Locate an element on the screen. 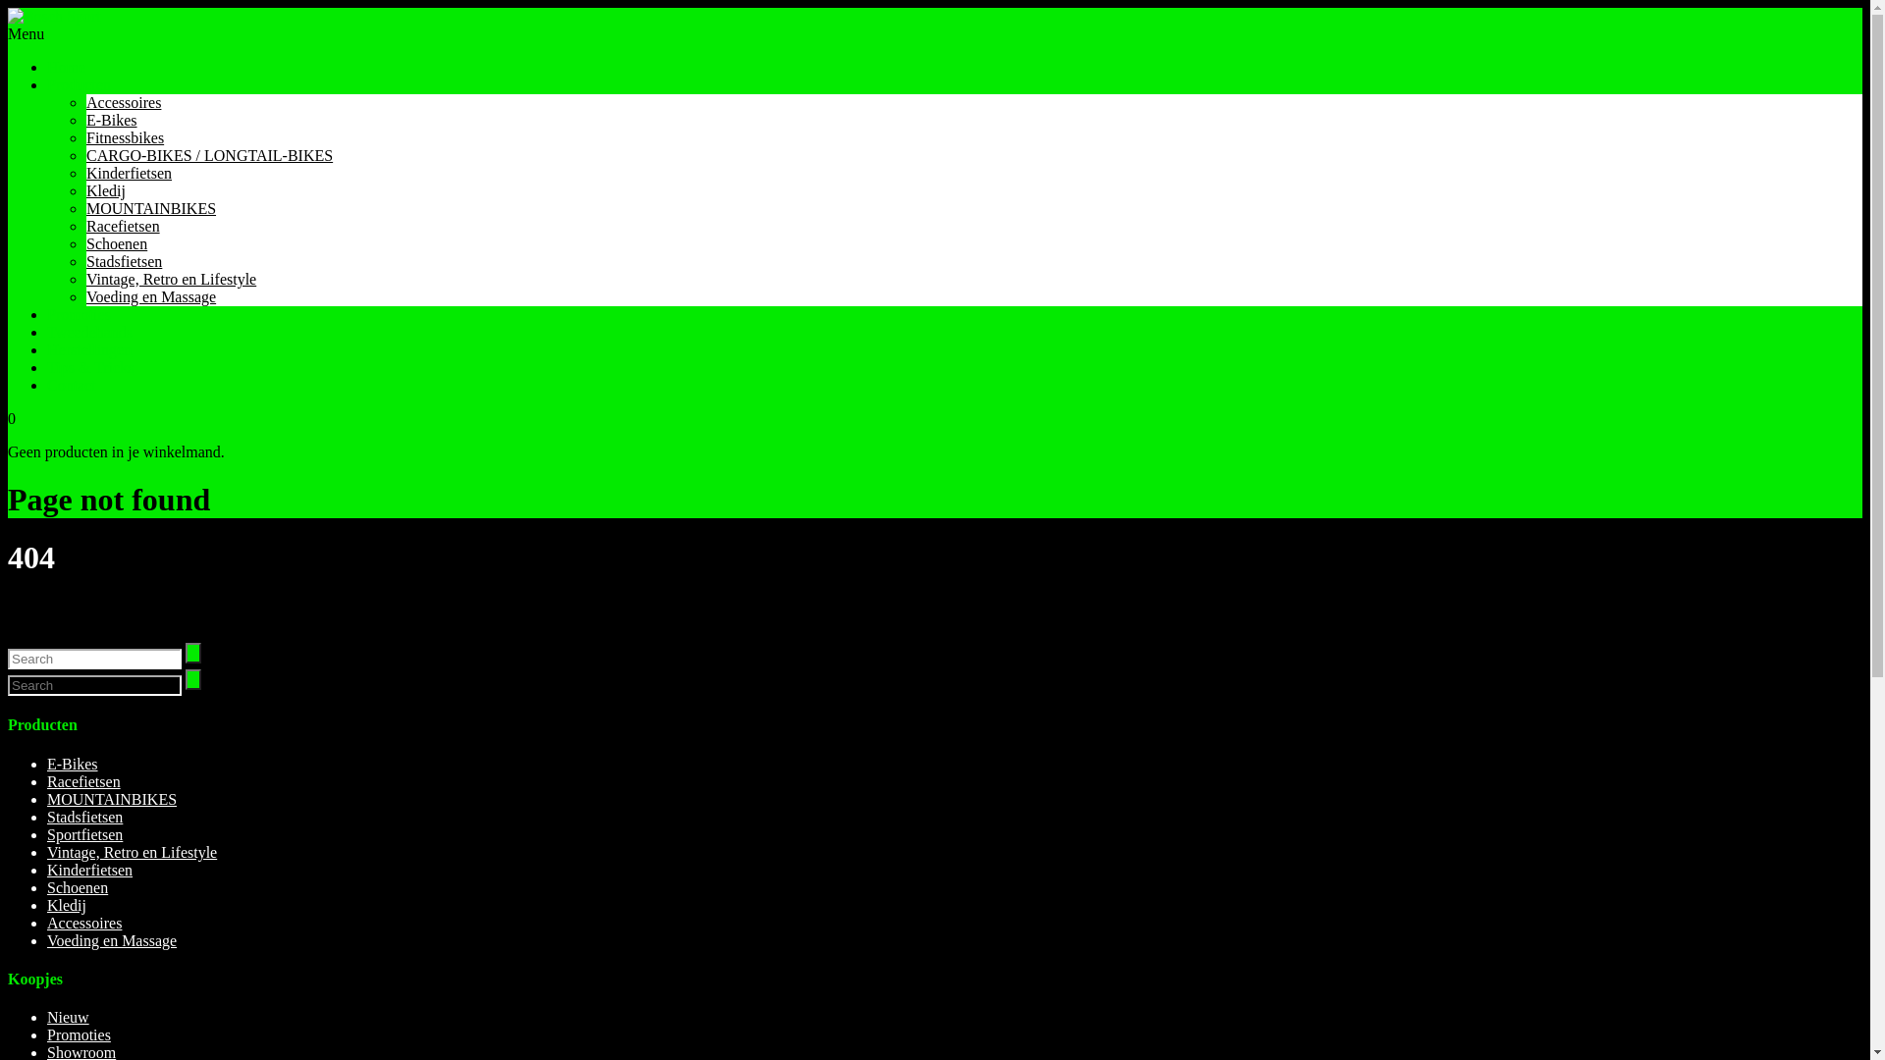 This screenshot has height=1060, width=1885. E-Bikes is located at coordinates (73, 764).